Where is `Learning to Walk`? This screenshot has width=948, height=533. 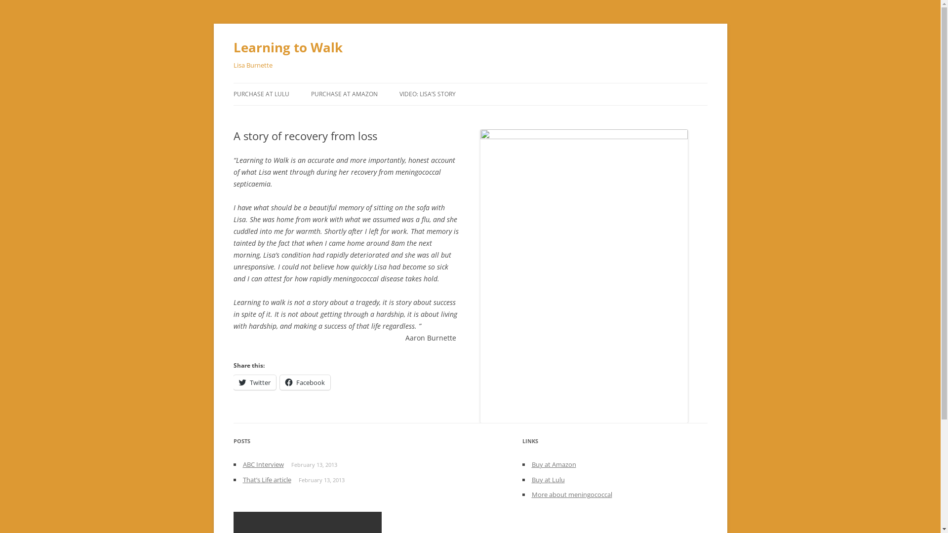
Learning to Walk is located at coordinates (287, 47).